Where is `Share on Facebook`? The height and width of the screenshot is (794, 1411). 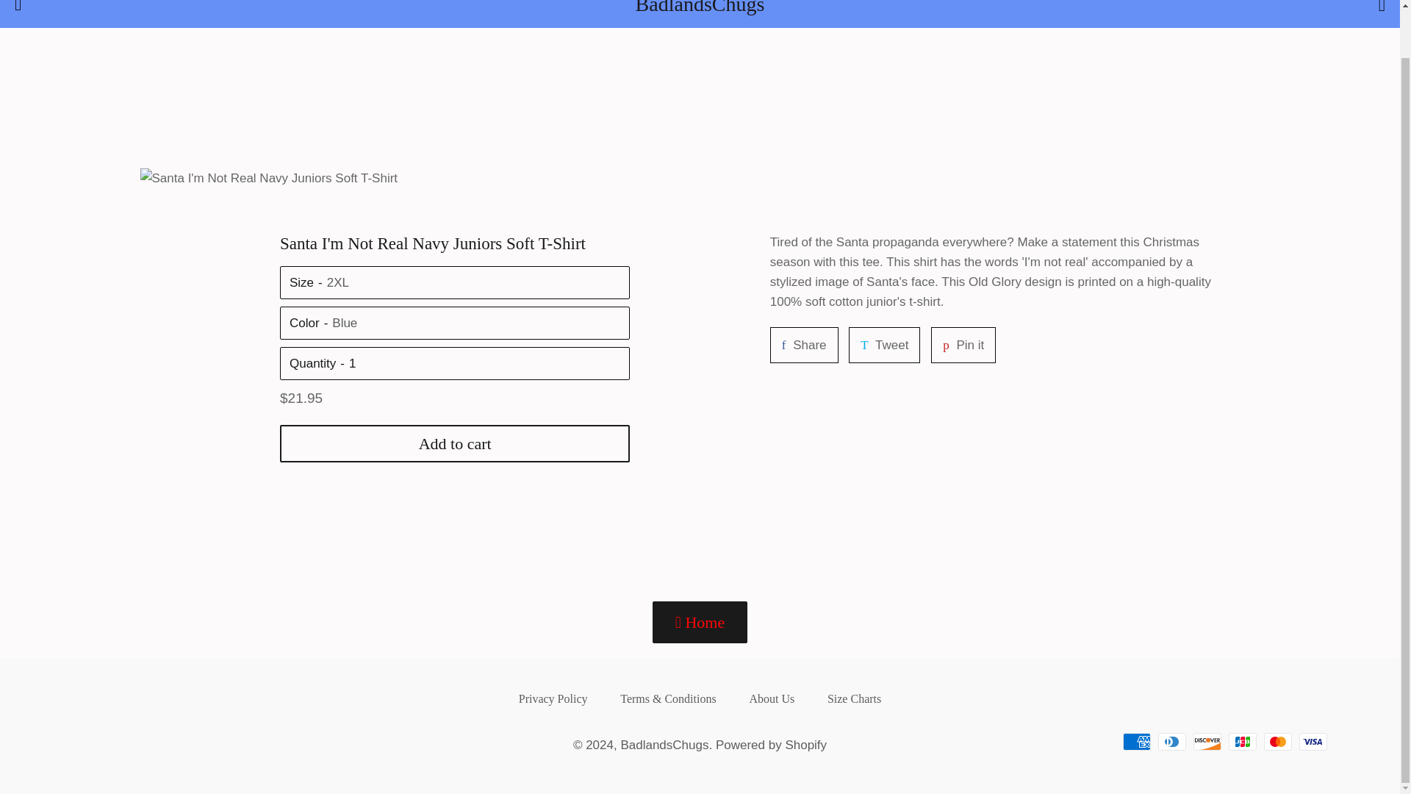
Share on Facebook is located at coordinates (804, 344).